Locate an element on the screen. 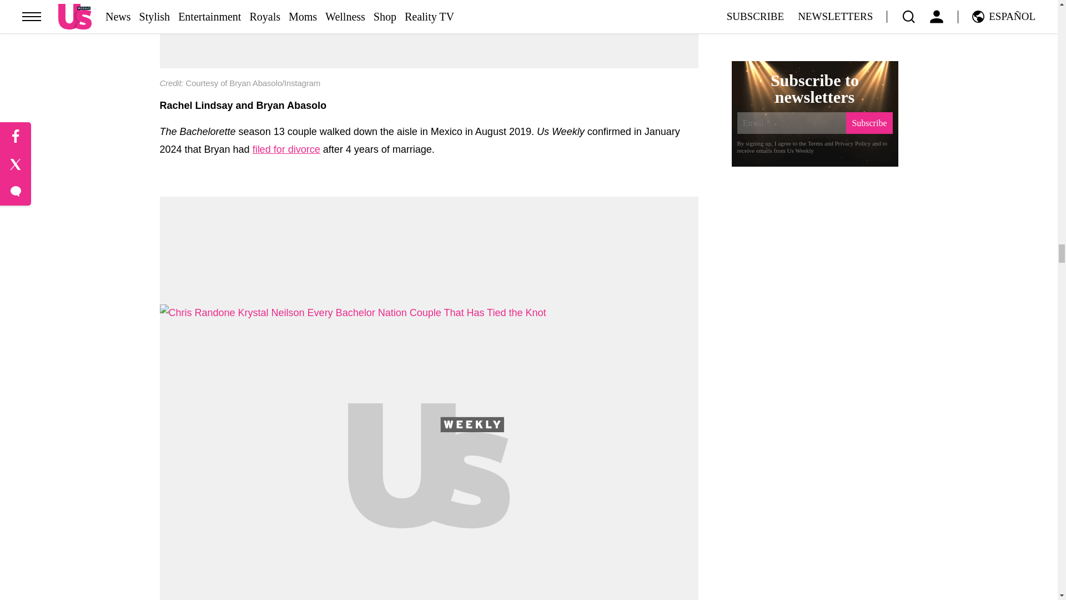 Image resolution: width=1066 pixels, height=600 pixels. Rachel Lindsay and Bryan Abasolo is located at coordinates (429, 34).